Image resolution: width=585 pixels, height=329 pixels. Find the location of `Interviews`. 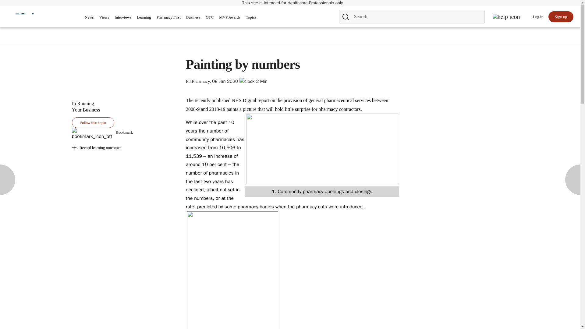

Interviews is located at coordinates (123, 18).